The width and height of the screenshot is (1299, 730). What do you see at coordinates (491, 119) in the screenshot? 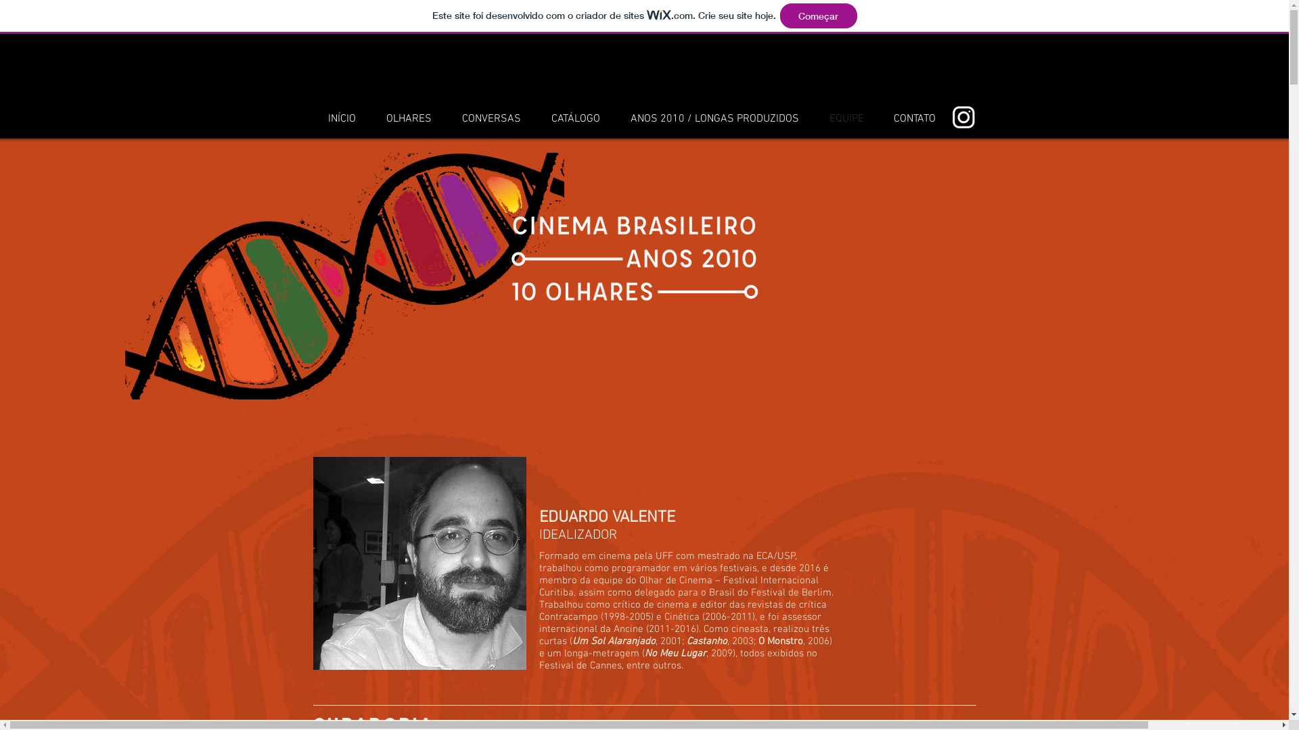
I see `CONVERSAS` at bounding box center [491, 119].